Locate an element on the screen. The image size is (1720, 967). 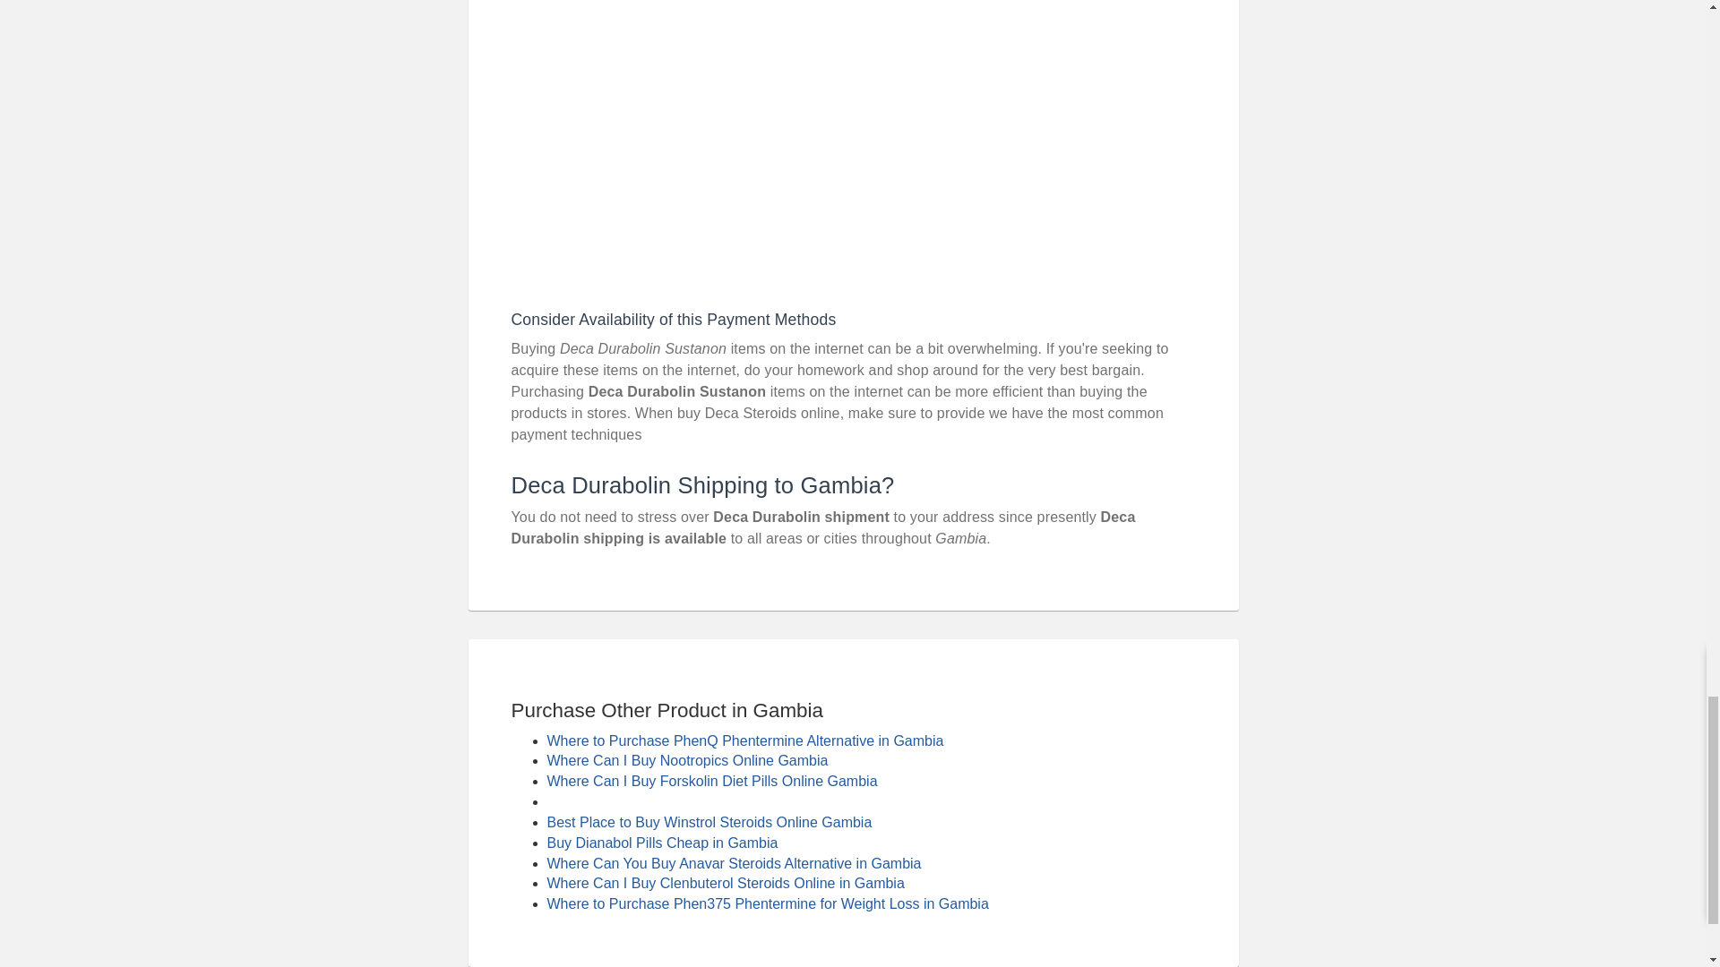
Where Can You Buy Anavar Steroids Alternative in Gambia is located at coordinates (733, 863).